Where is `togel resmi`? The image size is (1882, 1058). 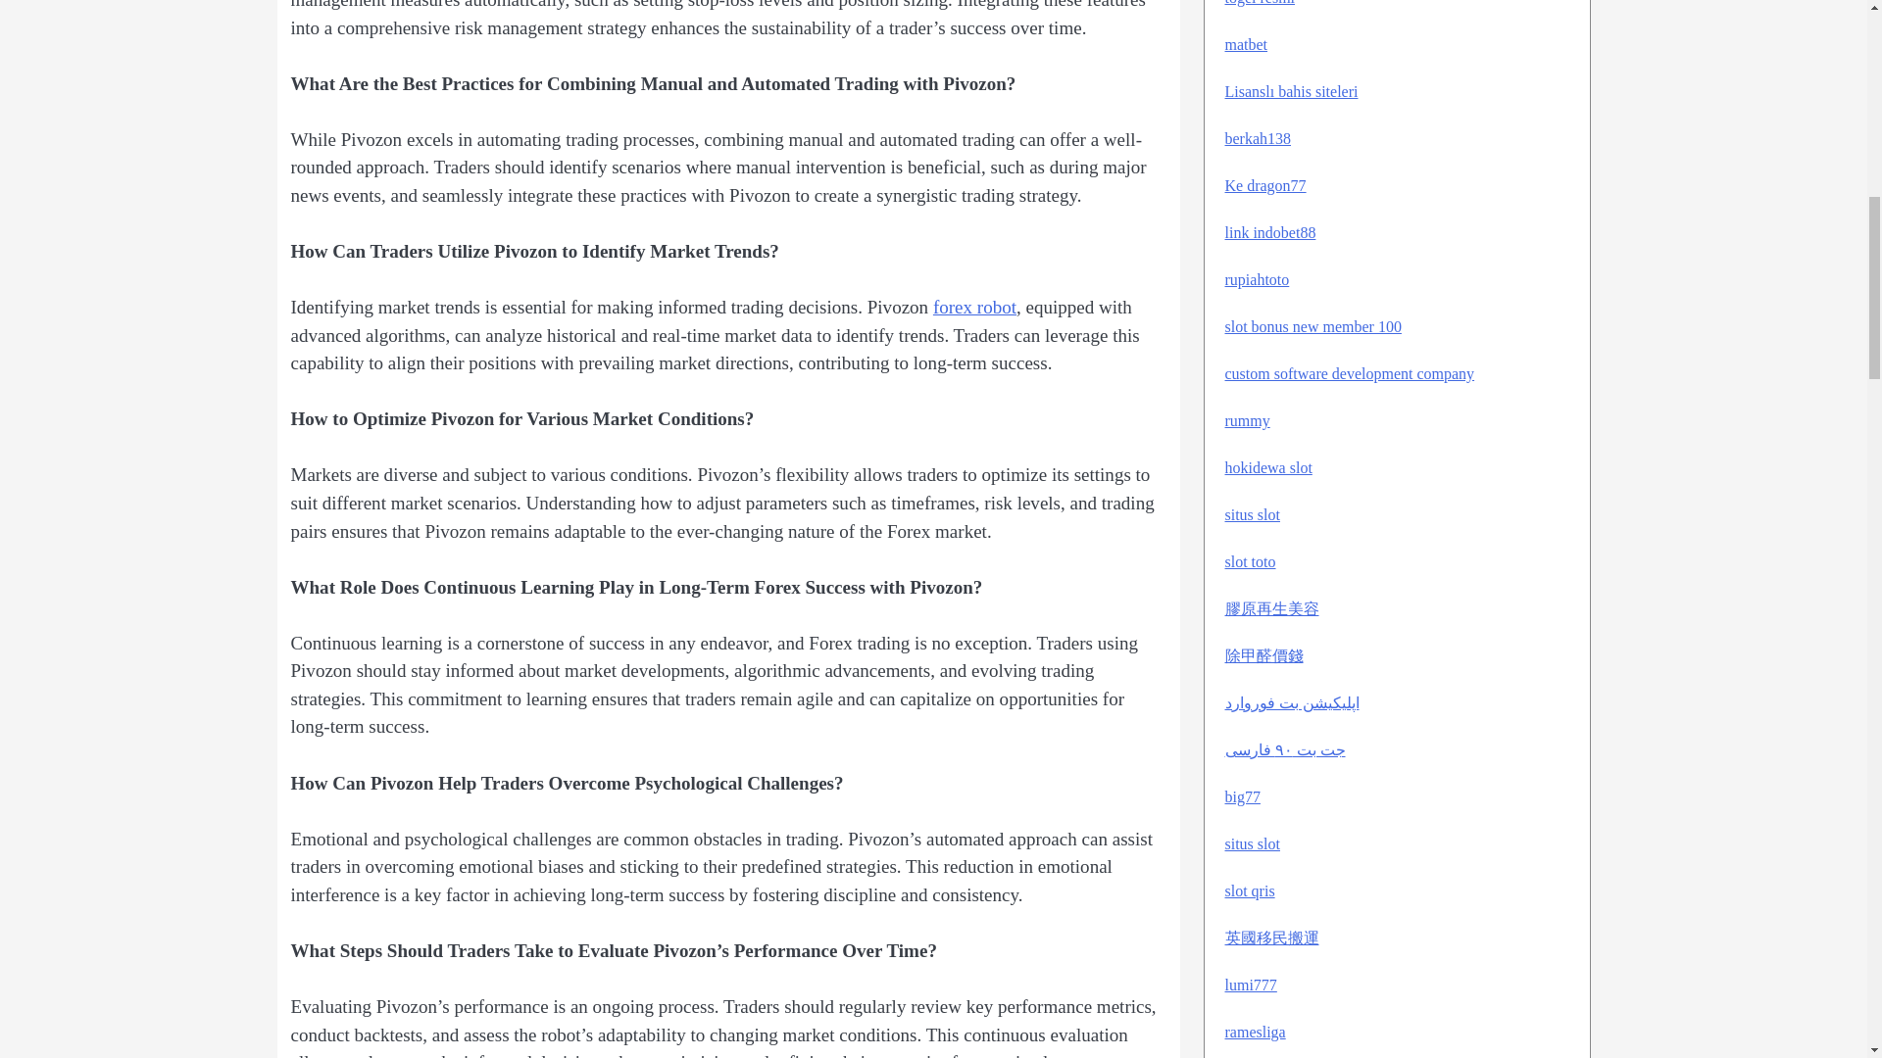 togel resmi is located at coordinates (1261, 3).